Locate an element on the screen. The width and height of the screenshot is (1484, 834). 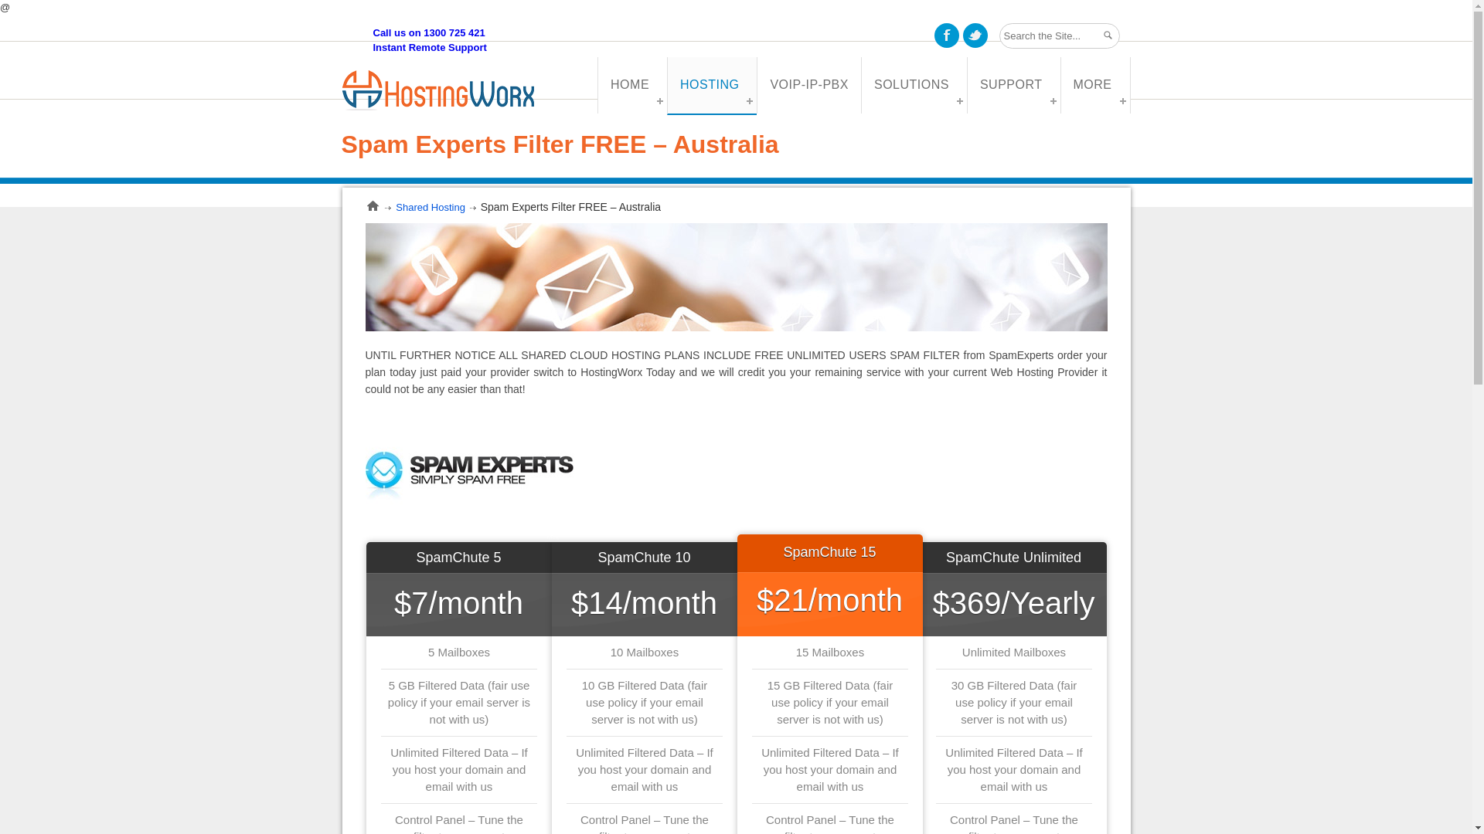
MORE is located at coordinates (1096, 85).